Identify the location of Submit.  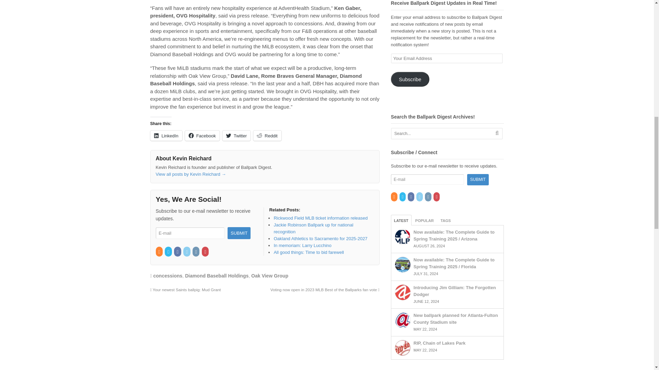
(478, 180).